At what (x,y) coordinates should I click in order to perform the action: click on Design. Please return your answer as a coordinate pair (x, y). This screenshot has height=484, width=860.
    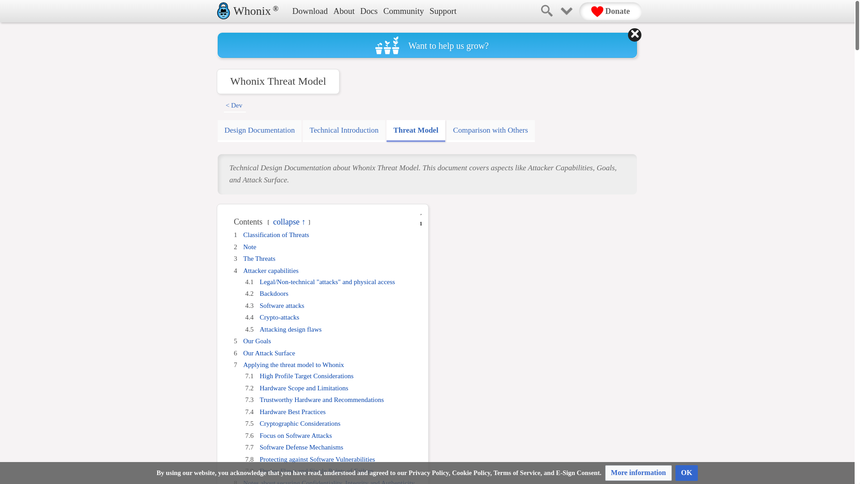
    Looking at the image, I should click on (259, 131).